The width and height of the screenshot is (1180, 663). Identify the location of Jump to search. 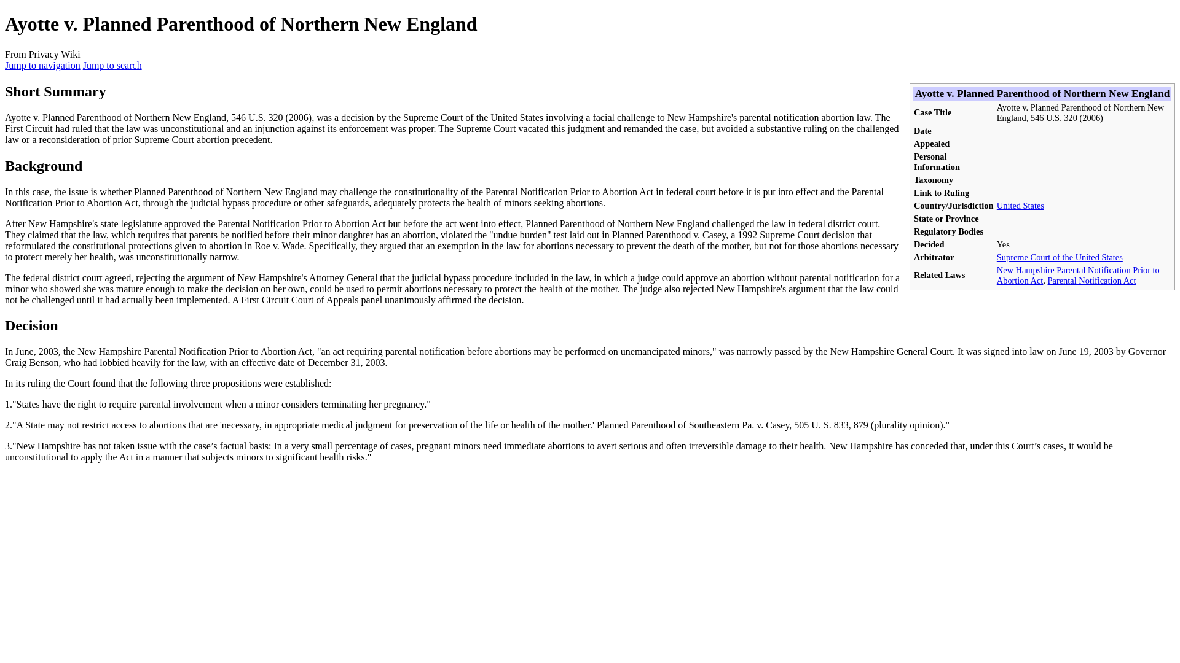
(112, 65).